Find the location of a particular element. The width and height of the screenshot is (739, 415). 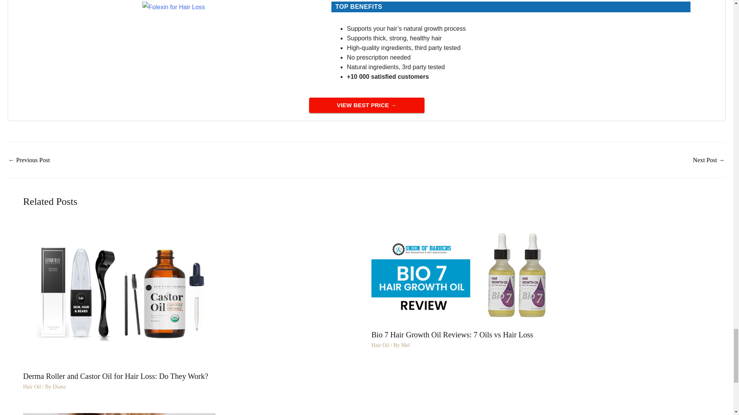

View all posts by Diana is located at coordinates (59, 387).